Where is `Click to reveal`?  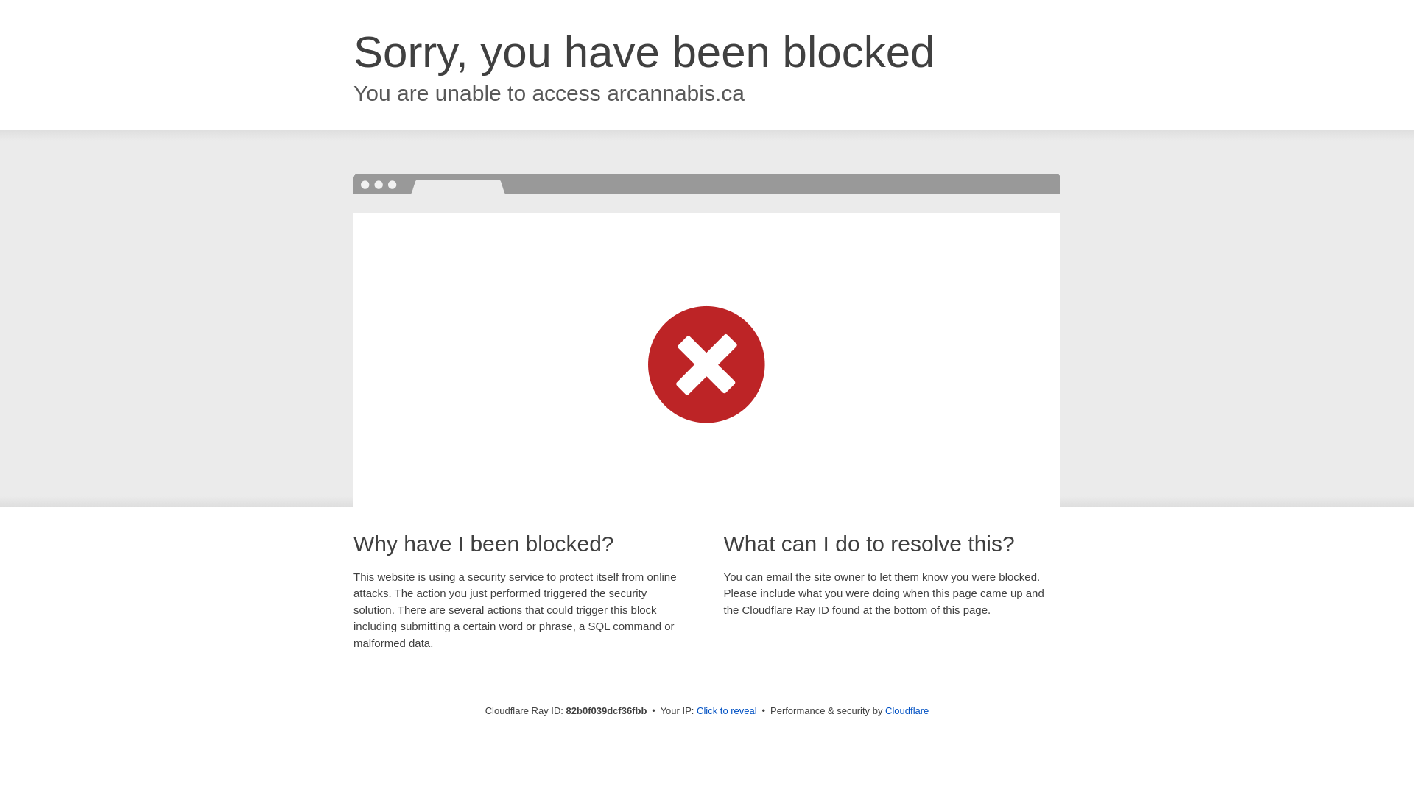 Click to reveal is located at coordinates (727, 711).